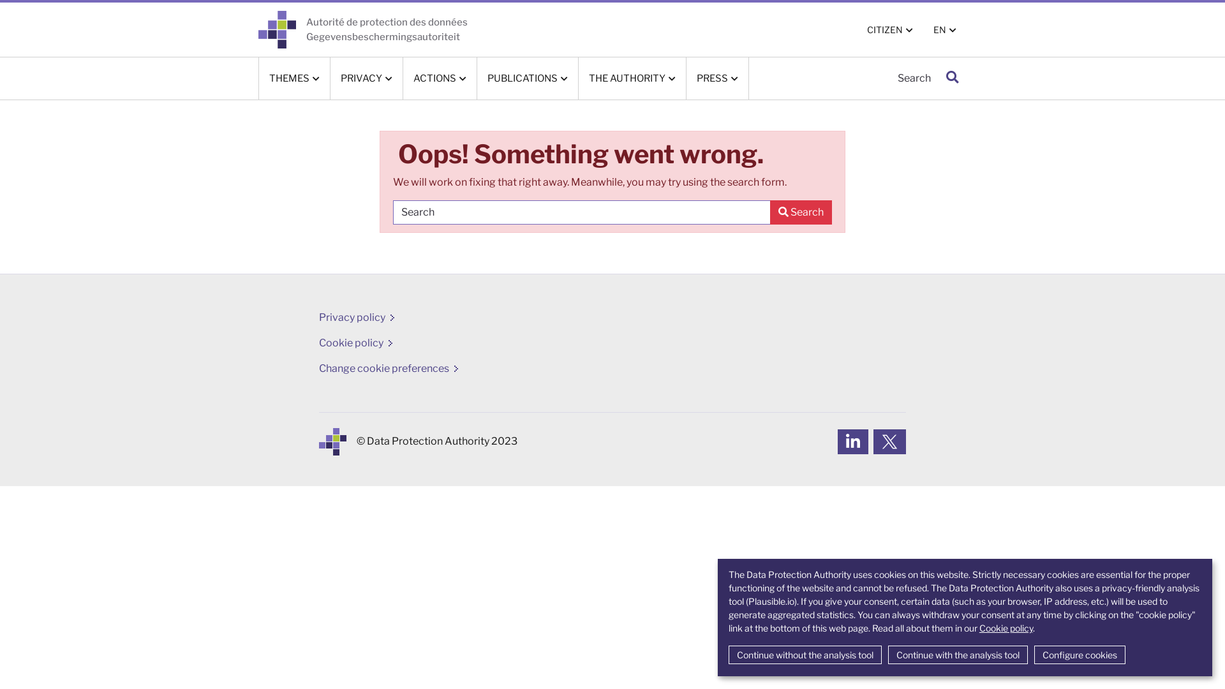 This screenshot has width=1225, height=689. What do you see at coordinates (717, 78) in the screenshot?
I see `PRESS` at bounding box center [717, 78].